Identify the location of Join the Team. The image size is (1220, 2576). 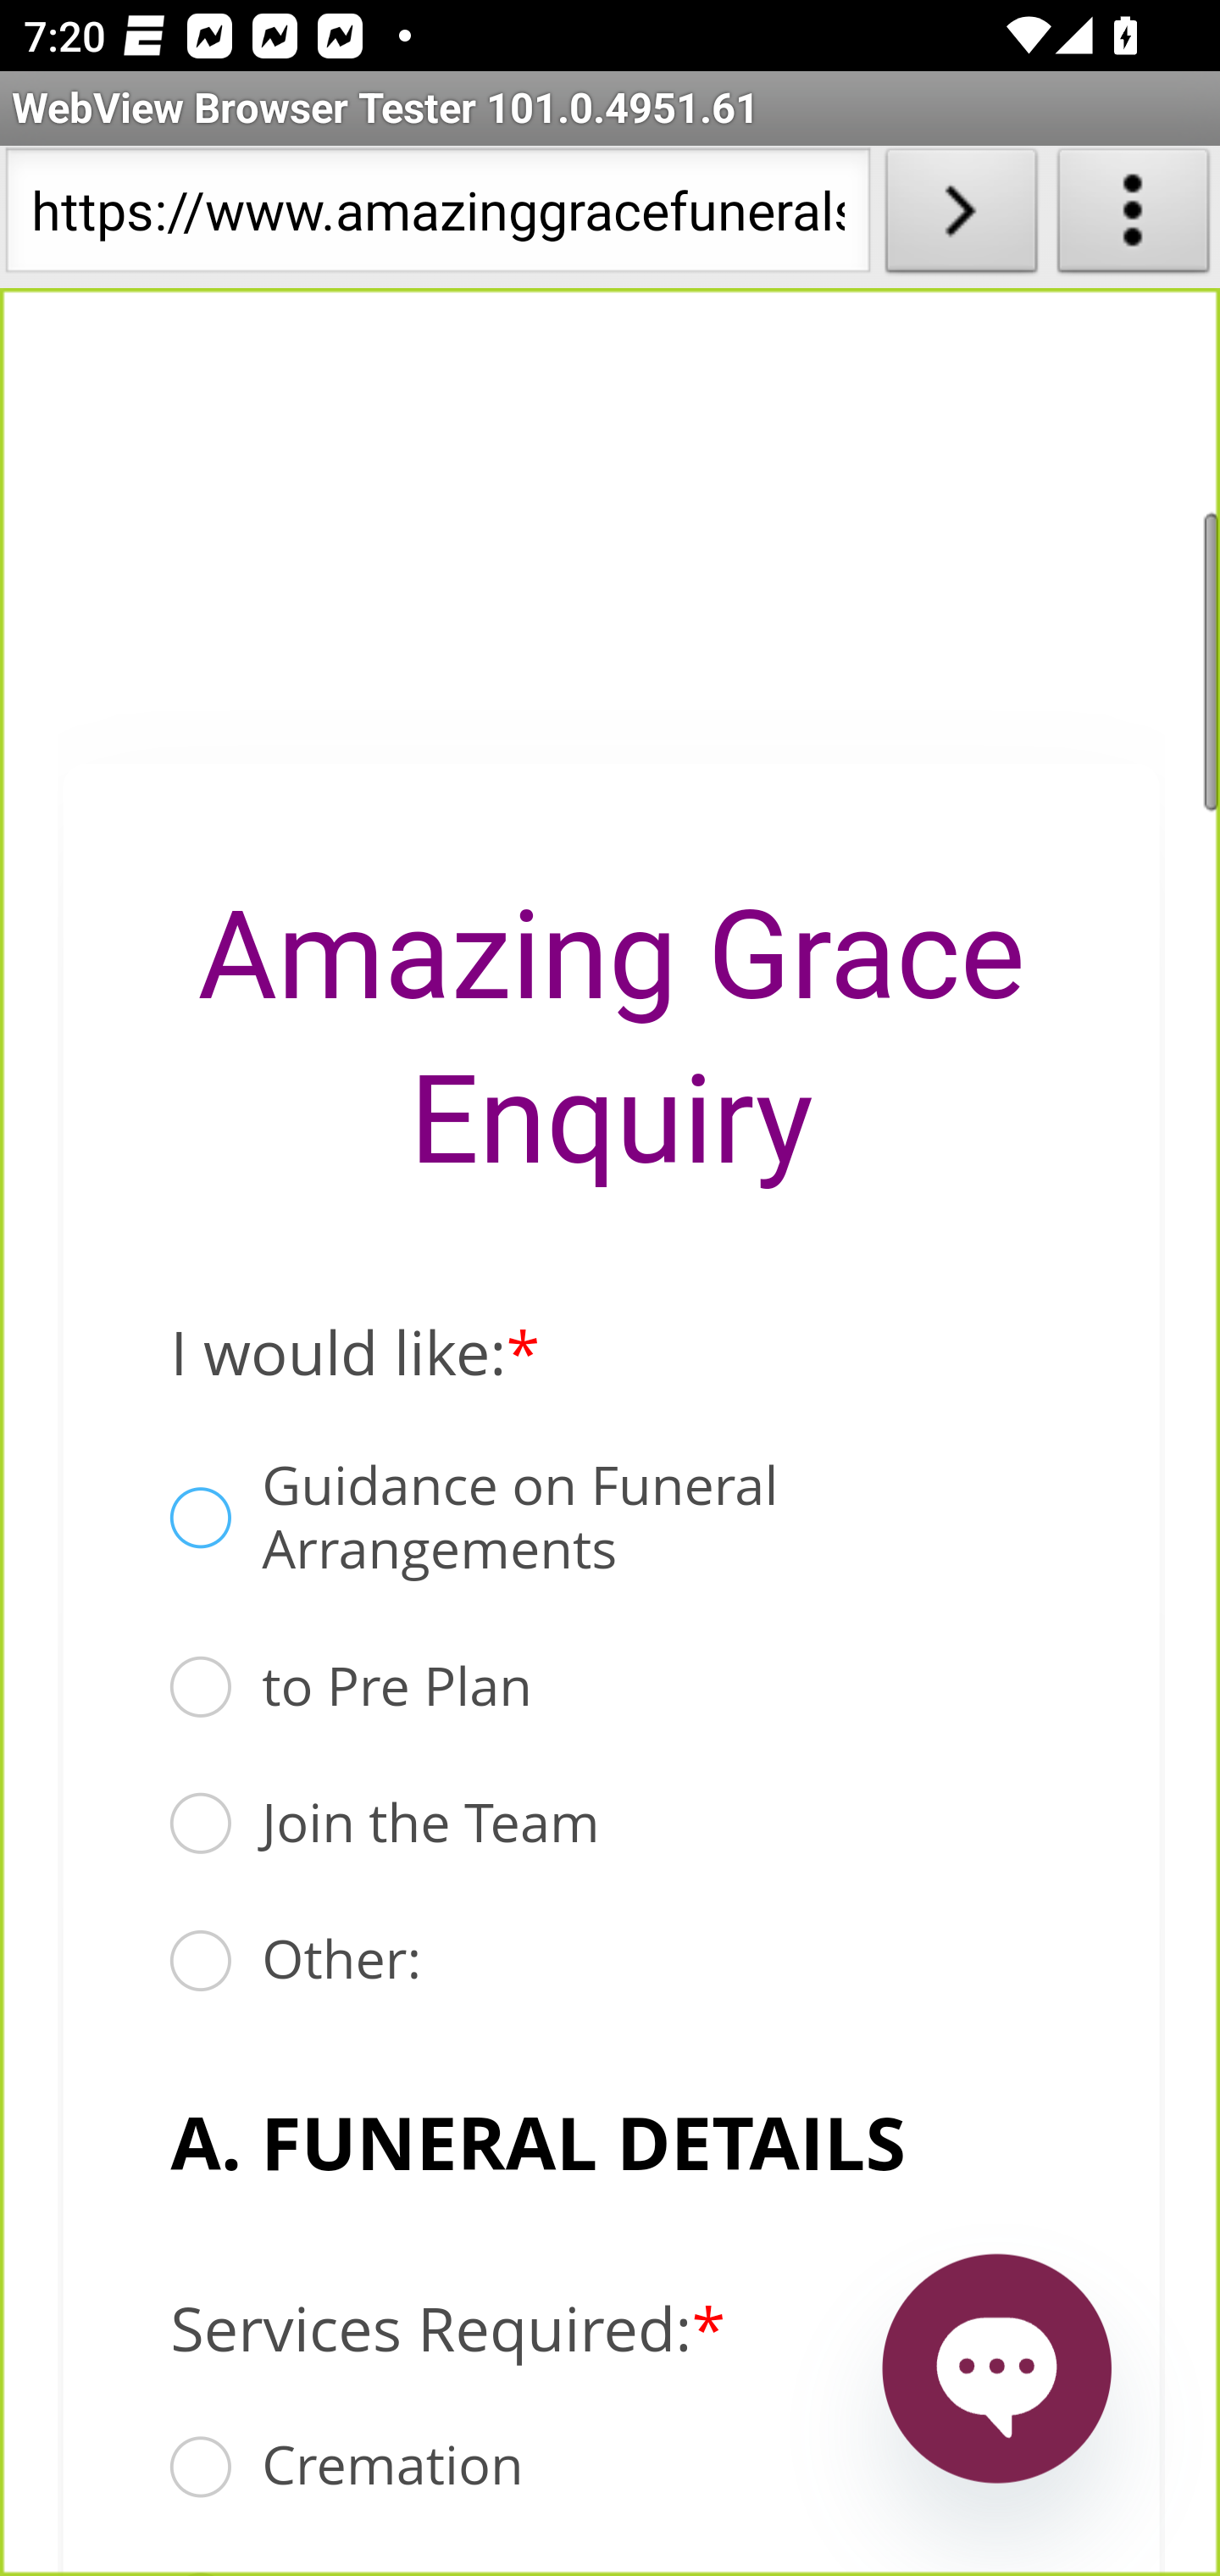
(200, 1824).